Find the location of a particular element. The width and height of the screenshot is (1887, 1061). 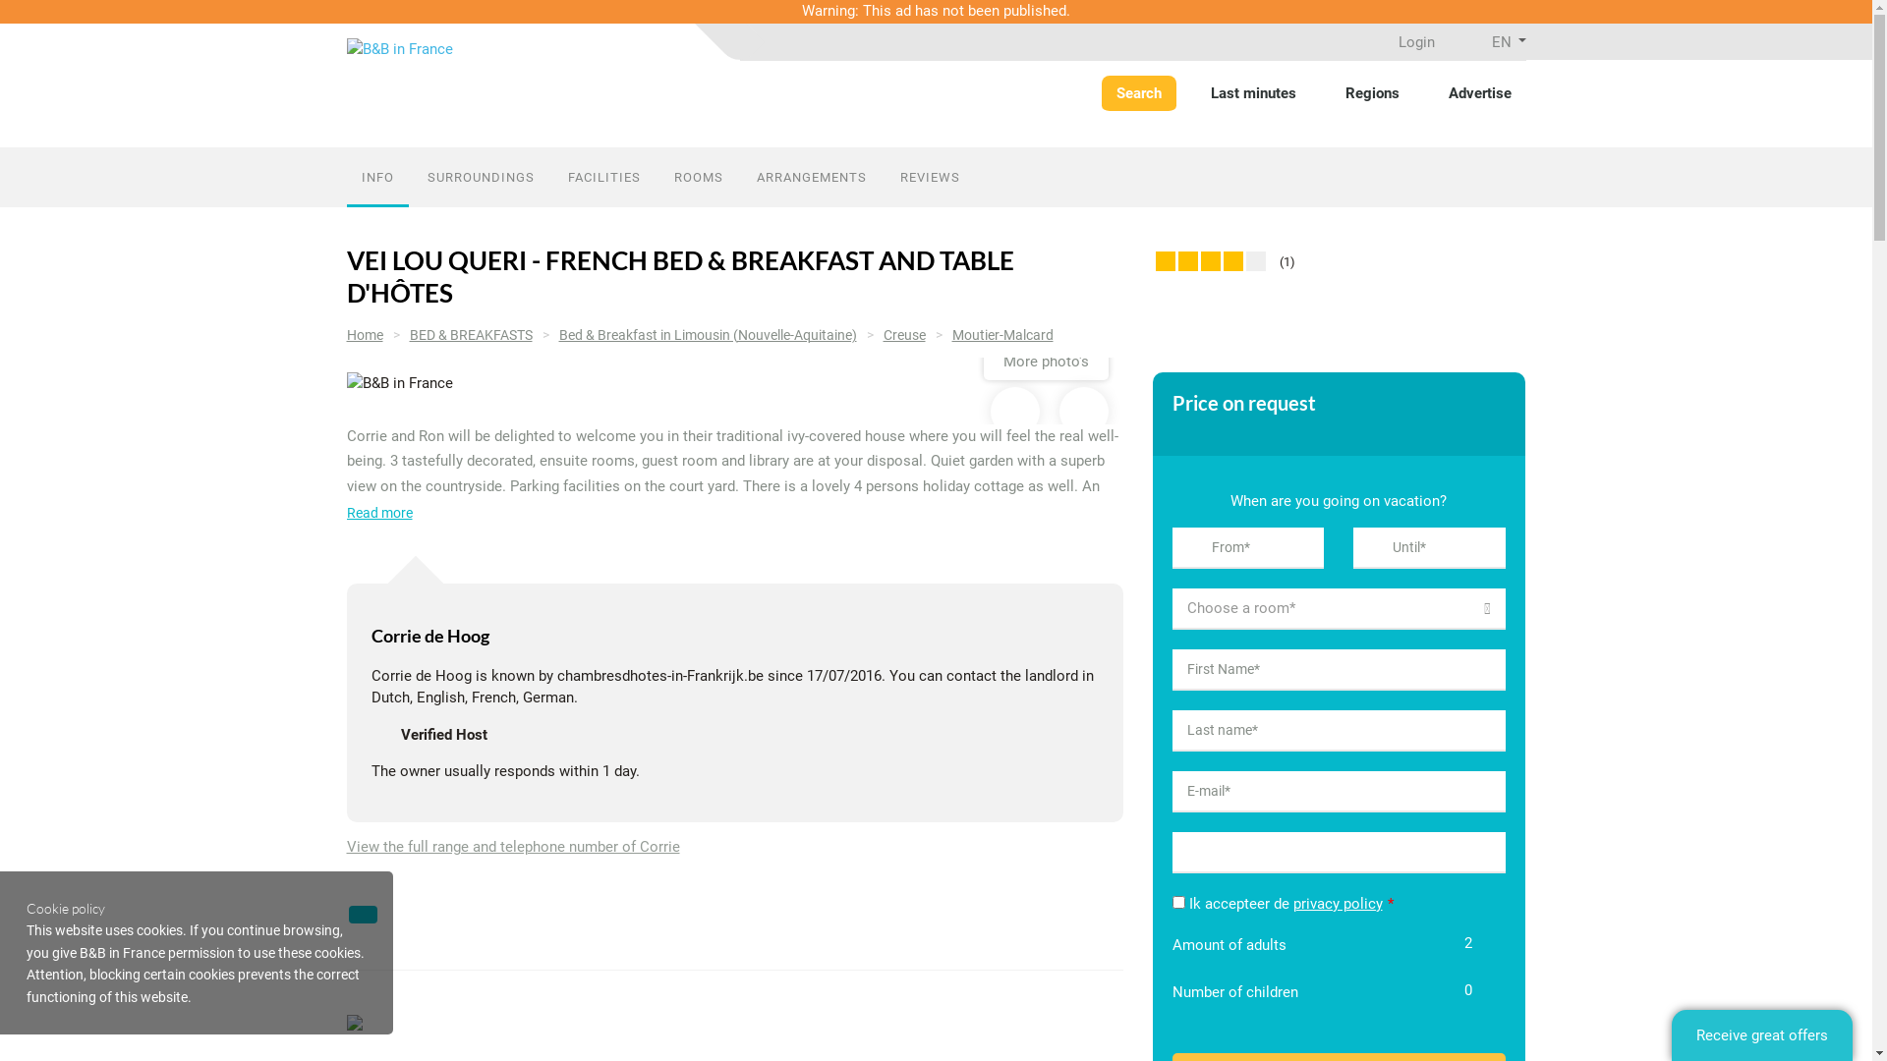

Bed & Breakfast in Limousin (Nouvelle-Aquitaine) is located at coordinates (708, 335).